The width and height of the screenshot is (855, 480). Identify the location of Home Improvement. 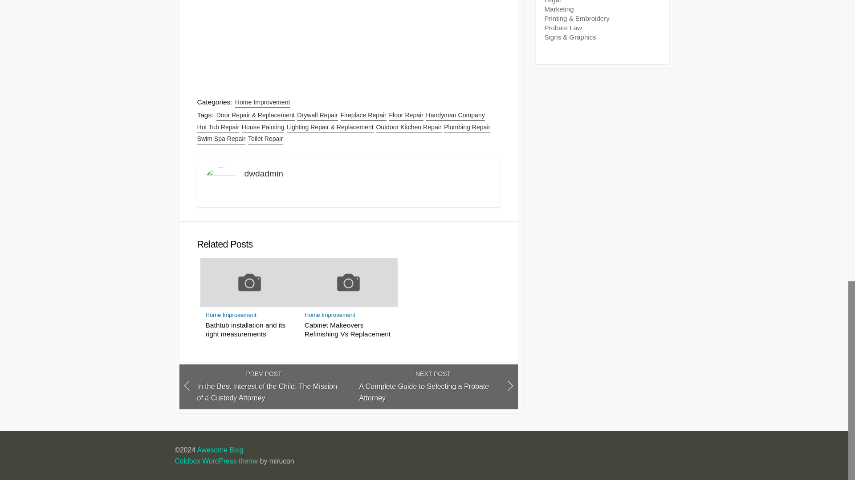
(263, 102).